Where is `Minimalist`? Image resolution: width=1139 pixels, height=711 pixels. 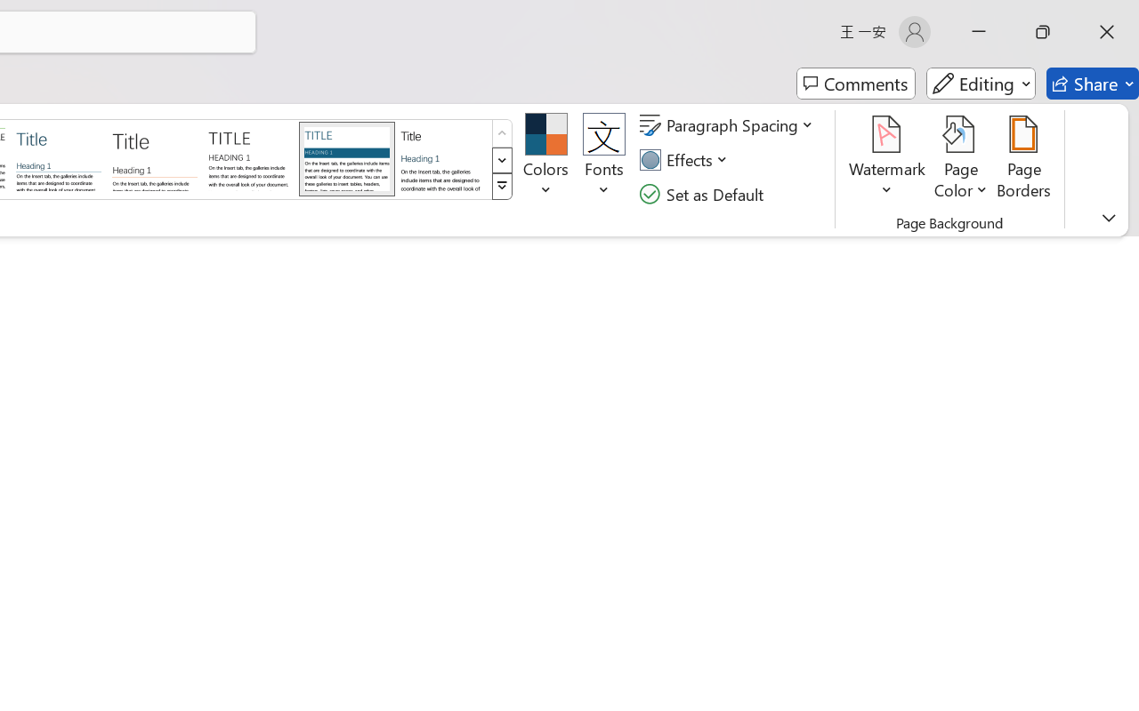 Minimalist is located at coordinates (250, 158).